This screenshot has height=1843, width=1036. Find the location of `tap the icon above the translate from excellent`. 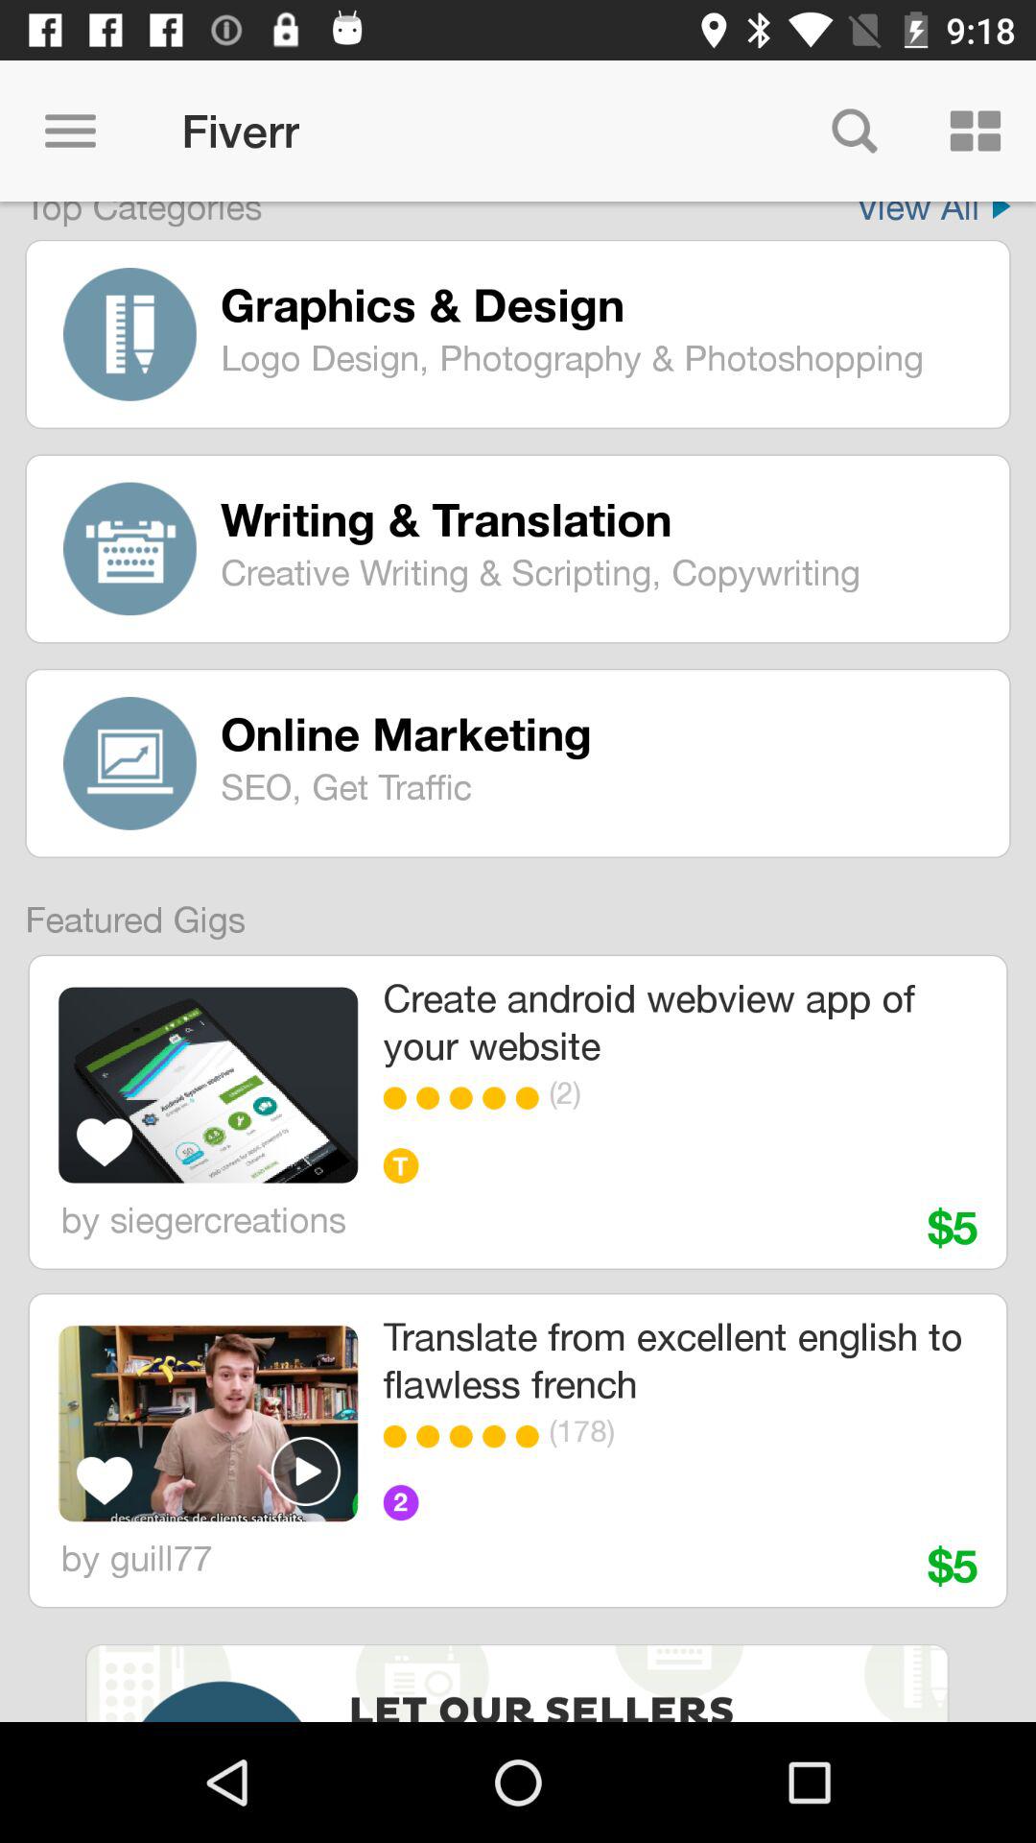

tap the icon above the translate from excellent is located at coordinates (466, 1098).